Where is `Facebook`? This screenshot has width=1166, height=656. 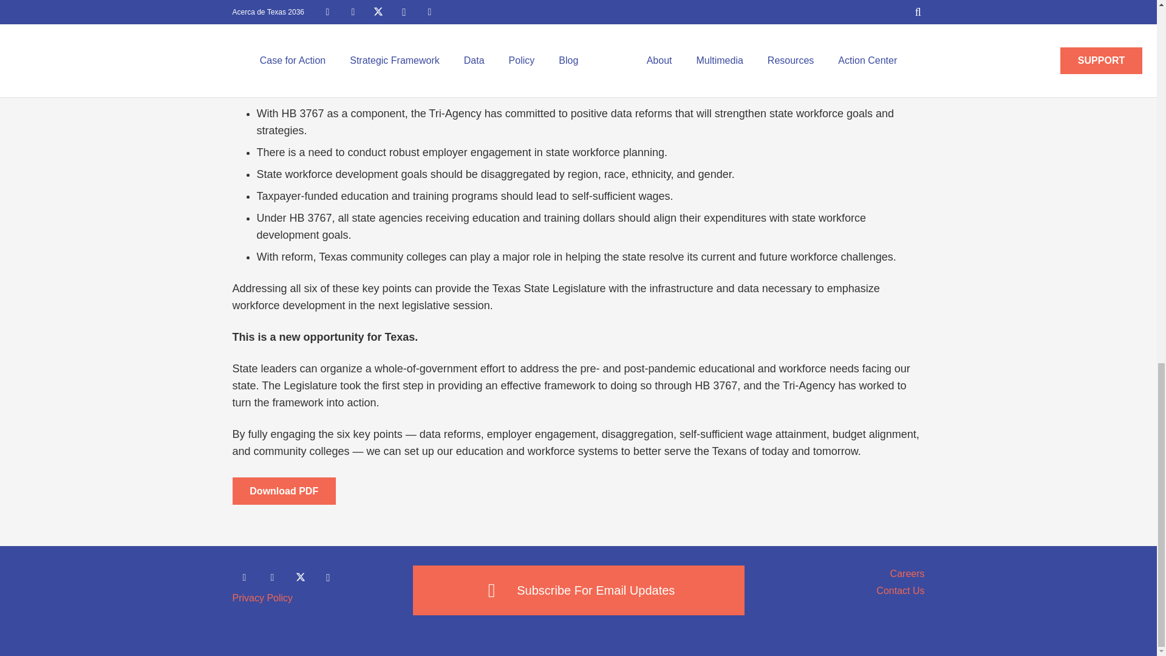
Facebook is located at coordinates (244, 577).